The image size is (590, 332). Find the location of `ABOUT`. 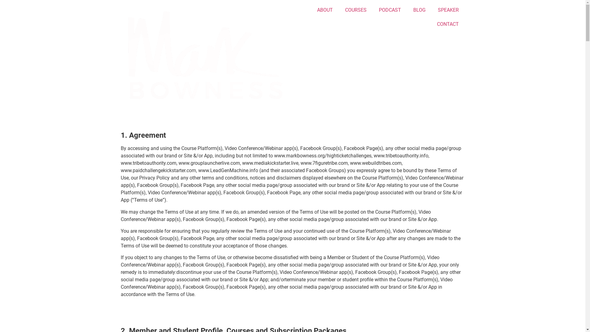

ABOUT is located at coordinates (325, 10).